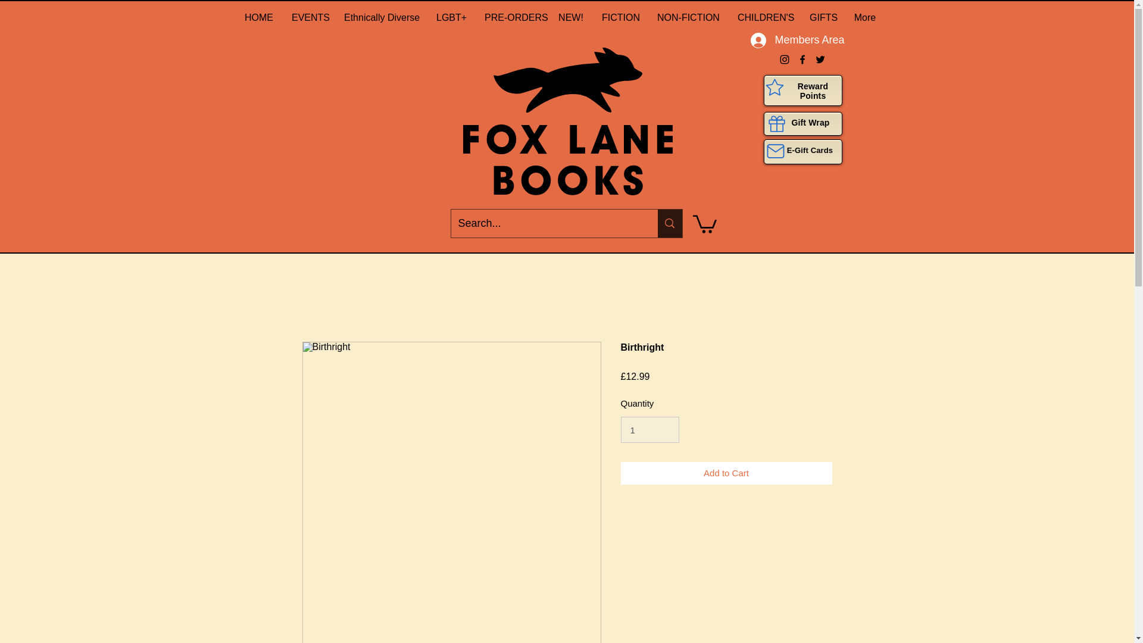 Image resolution: width=1143 pixels, height=643 pixels. I want to click on NON-FICTION, so click(688, 17).